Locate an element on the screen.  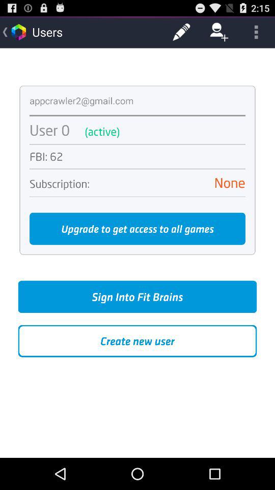
turn off the user 0 is located at coordinates (50, 130).